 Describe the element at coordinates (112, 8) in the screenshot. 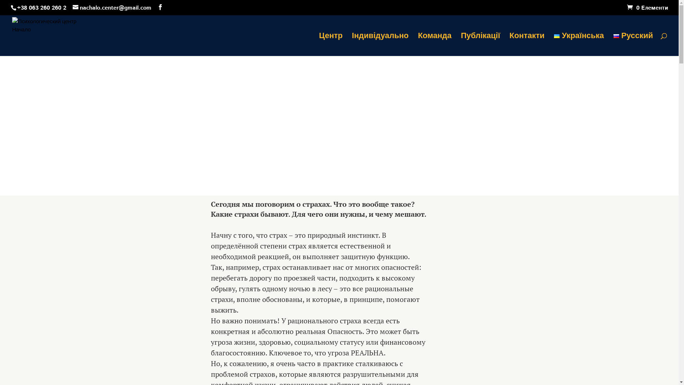

I see `nachalo.center@gmail.com` at that location.